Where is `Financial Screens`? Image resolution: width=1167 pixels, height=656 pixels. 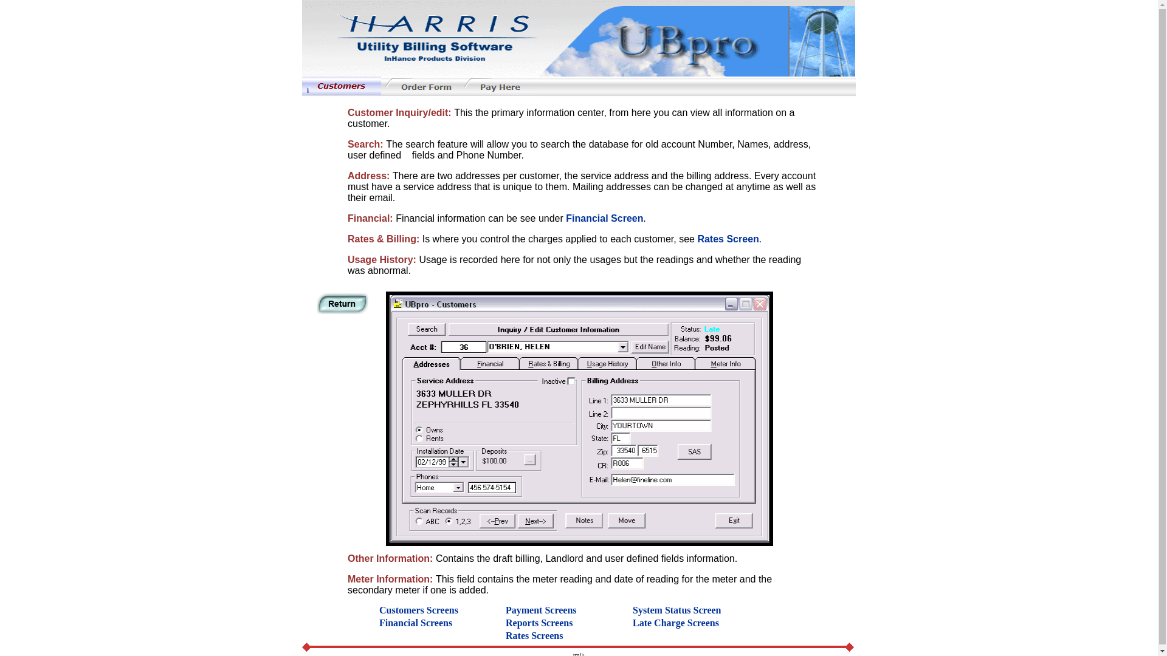
Financial Screens is located at coordinates (416, 623).